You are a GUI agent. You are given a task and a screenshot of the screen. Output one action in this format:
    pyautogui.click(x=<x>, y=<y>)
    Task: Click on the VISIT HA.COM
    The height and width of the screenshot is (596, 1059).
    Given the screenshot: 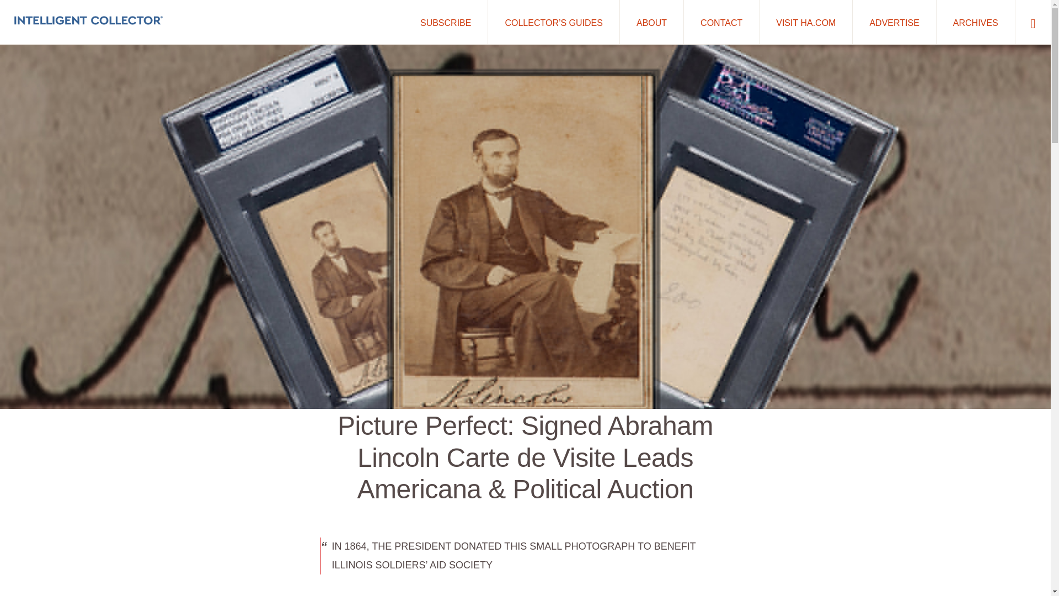 What is the action you would take?
    pyautogui.click(x=805, y=22)
    